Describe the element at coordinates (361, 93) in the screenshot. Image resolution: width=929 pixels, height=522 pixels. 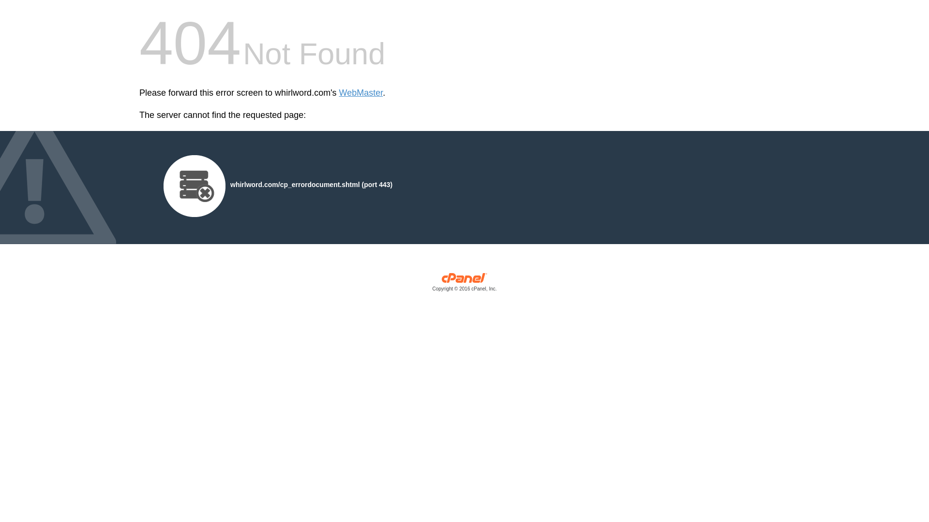
I see `WebMaster` at that location.